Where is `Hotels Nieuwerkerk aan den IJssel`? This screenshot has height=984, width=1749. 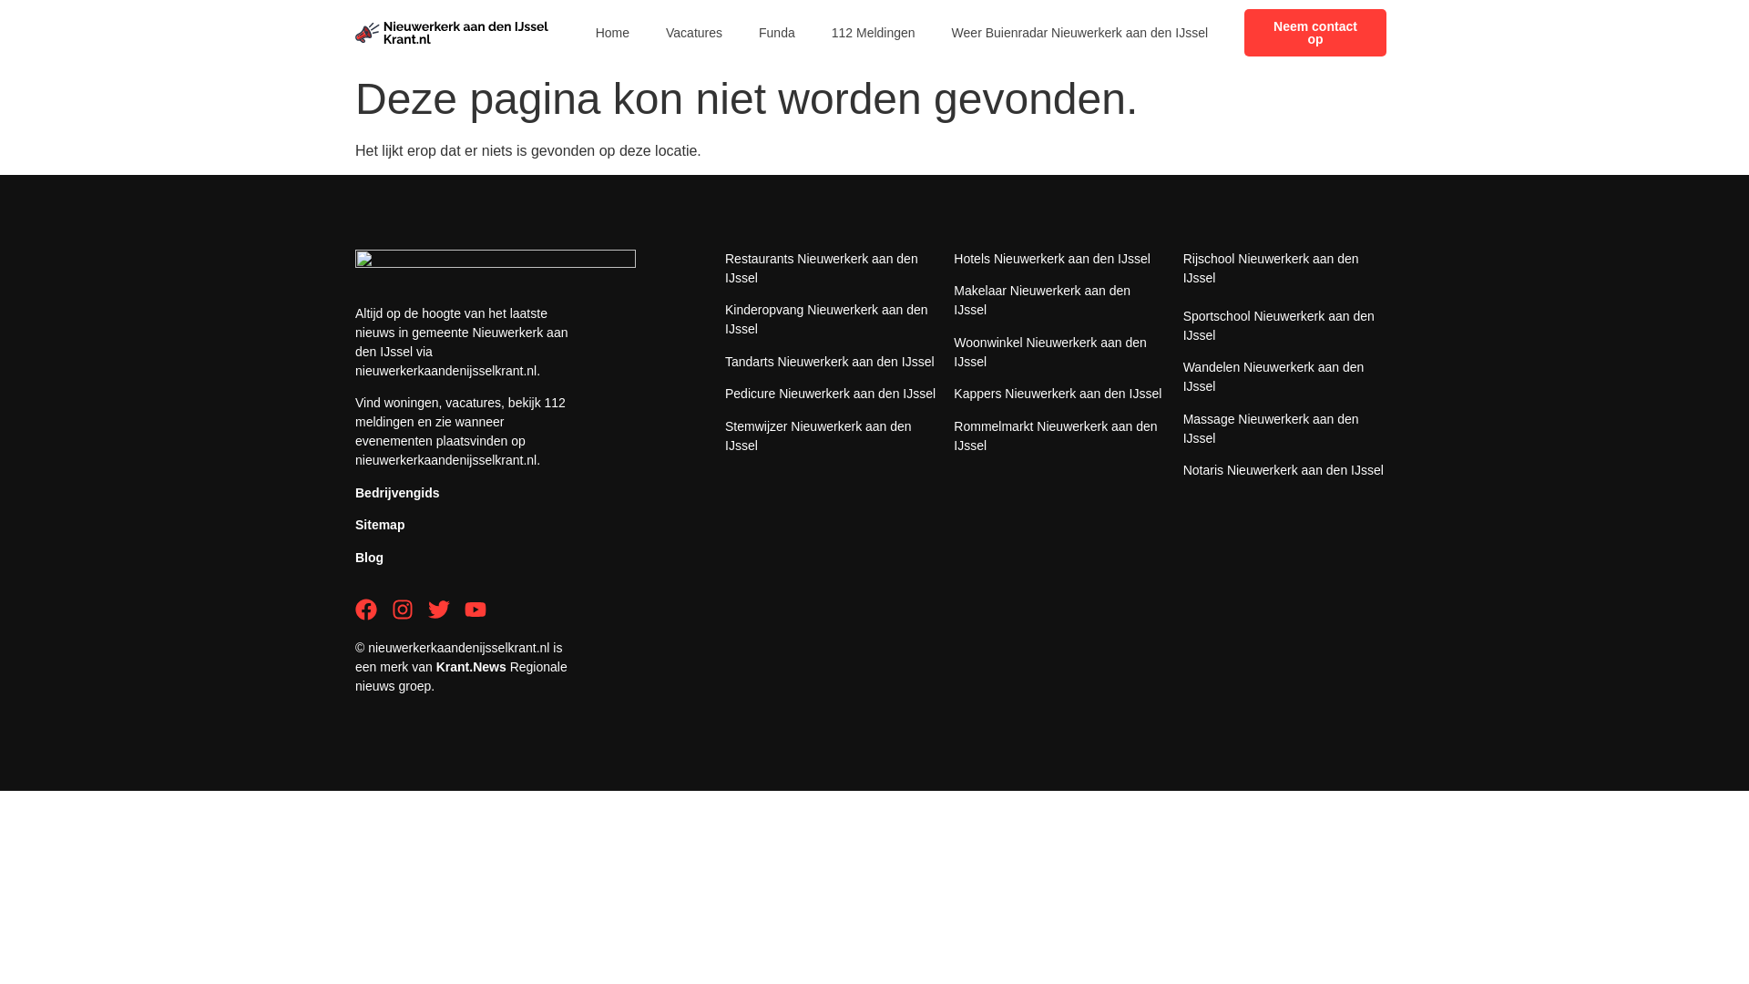 Hotels Nieuwerkerk aan den IJssel is located at coordinates (1051, 259).